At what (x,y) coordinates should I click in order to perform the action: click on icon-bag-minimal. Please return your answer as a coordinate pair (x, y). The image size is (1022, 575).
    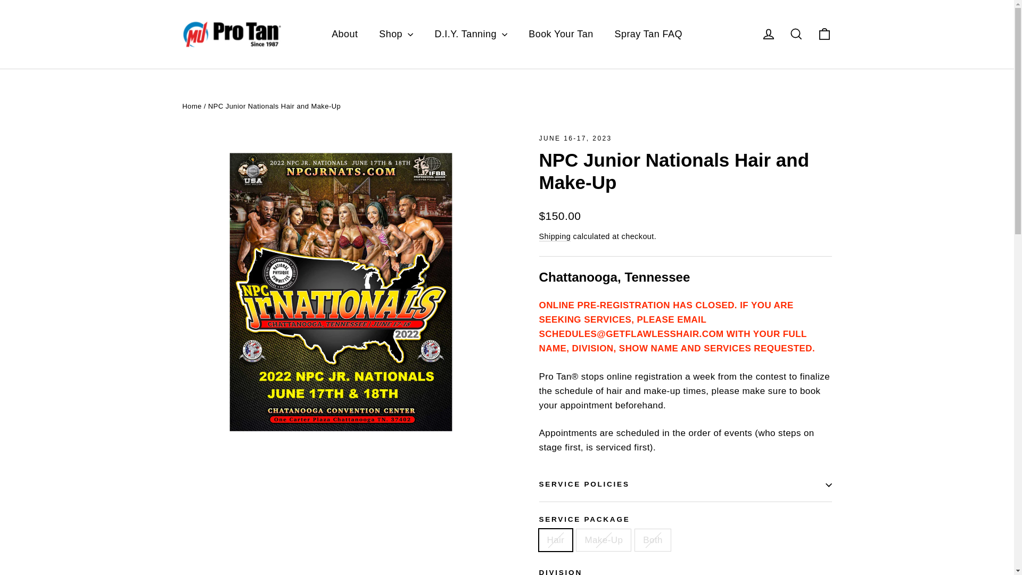
    Looking at the image, I should click on (824, 34).